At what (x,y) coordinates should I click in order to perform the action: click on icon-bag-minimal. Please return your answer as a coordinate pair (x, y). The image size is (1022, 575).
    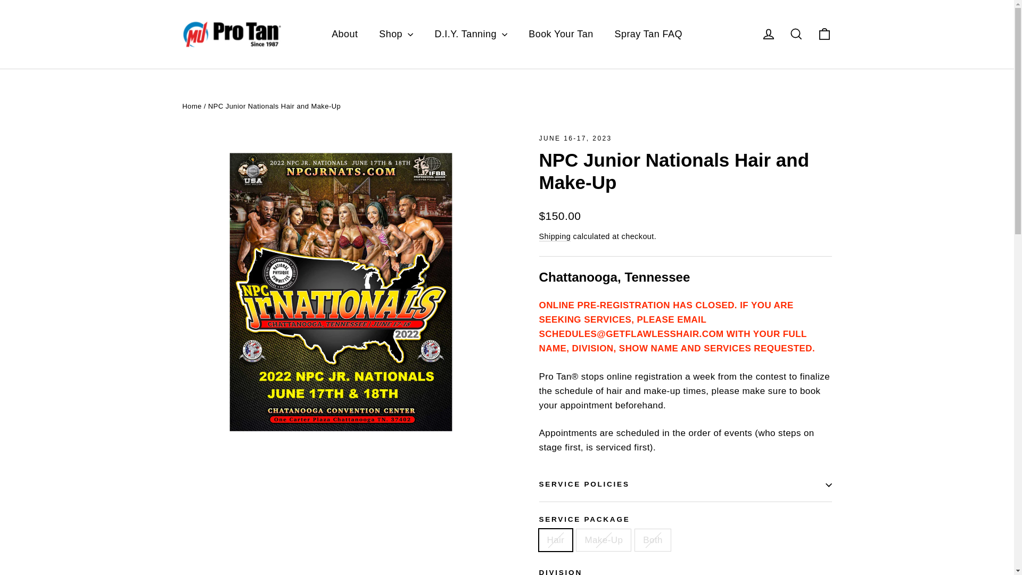
    Looking at the image, I should click on (824, 34).